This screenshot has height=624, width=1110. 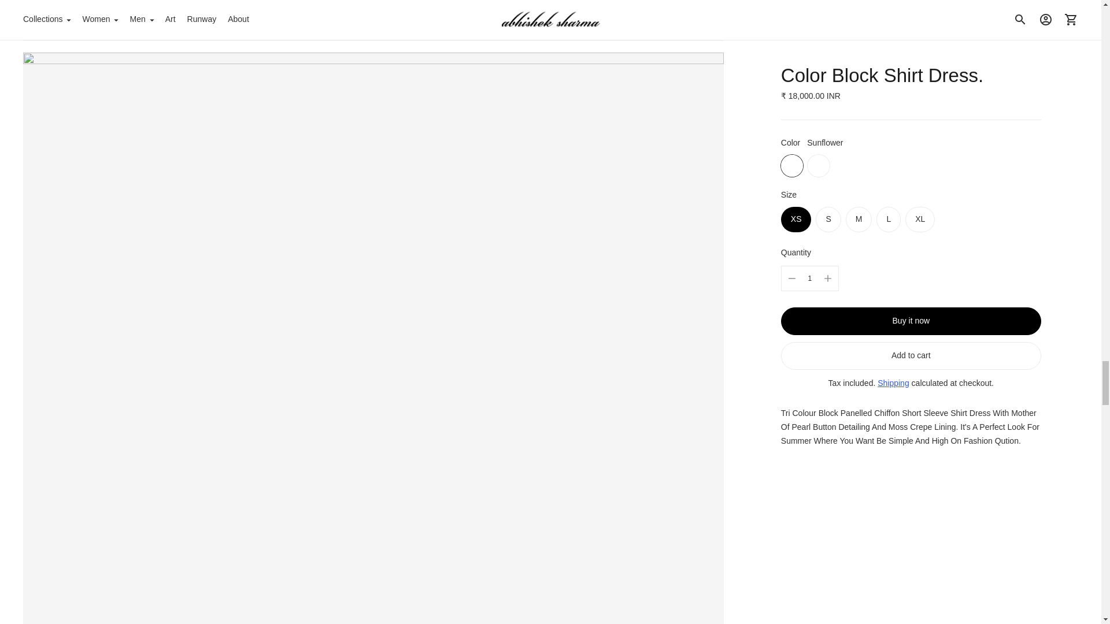 What do you see at coordinates (373, 21) in the screenshot?
I see `Open Image` at bounding box center [373, 21].